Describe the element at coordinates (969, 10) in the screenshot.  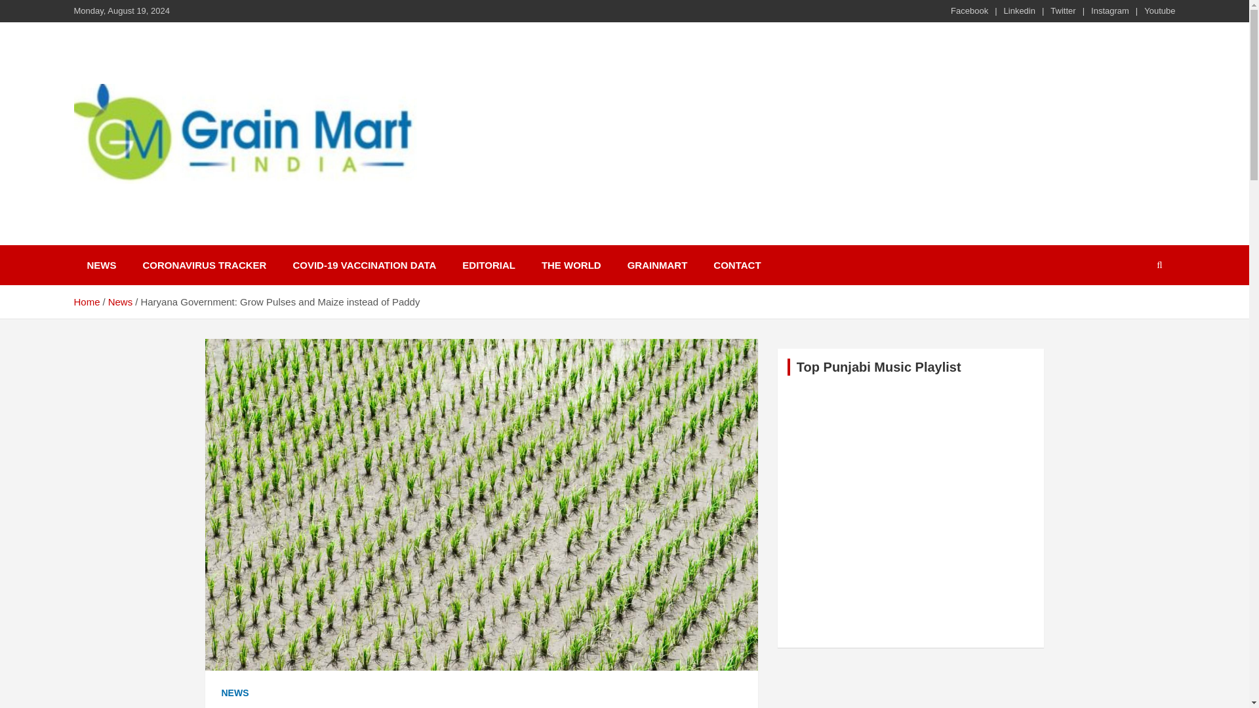
I see `Facebook` at that location.